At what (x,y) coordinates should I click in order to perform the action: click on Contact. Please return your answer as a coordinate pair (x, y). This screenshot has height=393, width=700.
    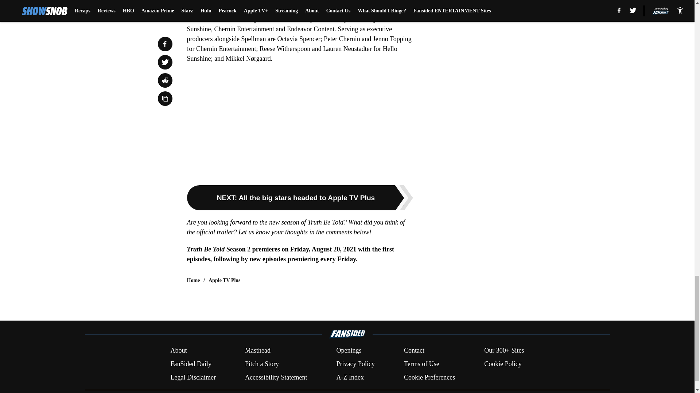
    Looking at the image, I should click on (414, 351).